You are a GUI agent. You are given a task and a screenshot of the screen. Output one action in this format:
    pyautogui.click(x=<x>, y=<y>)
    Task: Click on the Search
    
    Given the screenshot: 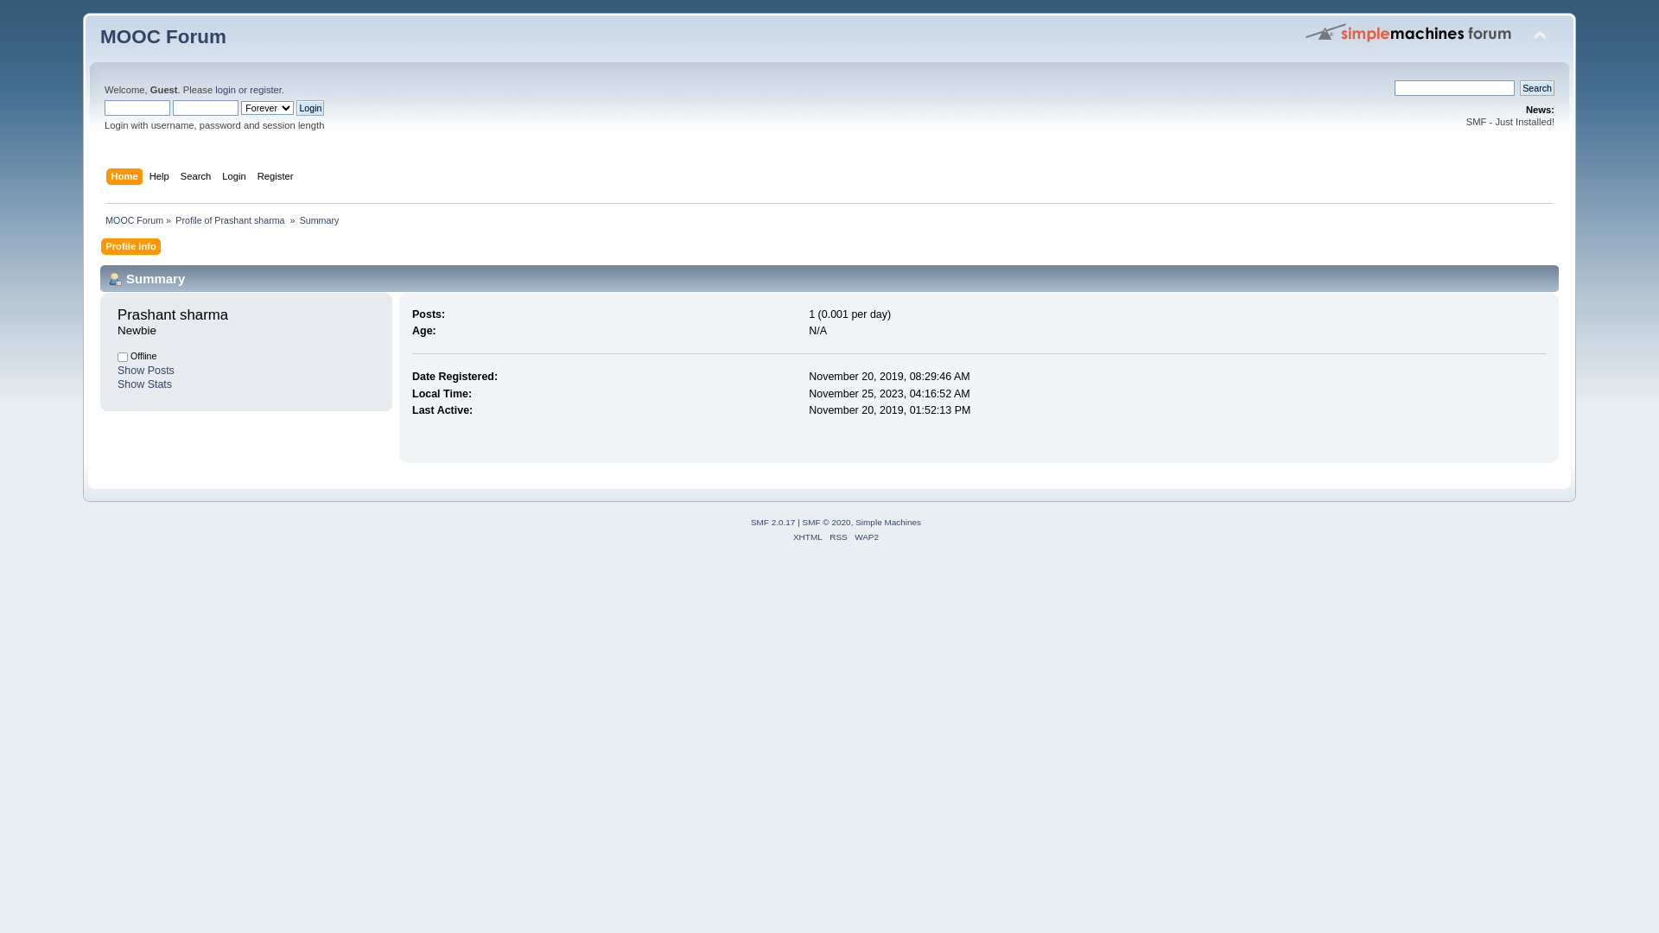 What is the action you would take?
    pyautogui.click(x=1537, y=88)
    